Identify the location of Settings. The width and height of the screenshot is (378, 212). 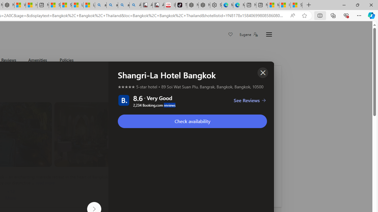
(216, 5).